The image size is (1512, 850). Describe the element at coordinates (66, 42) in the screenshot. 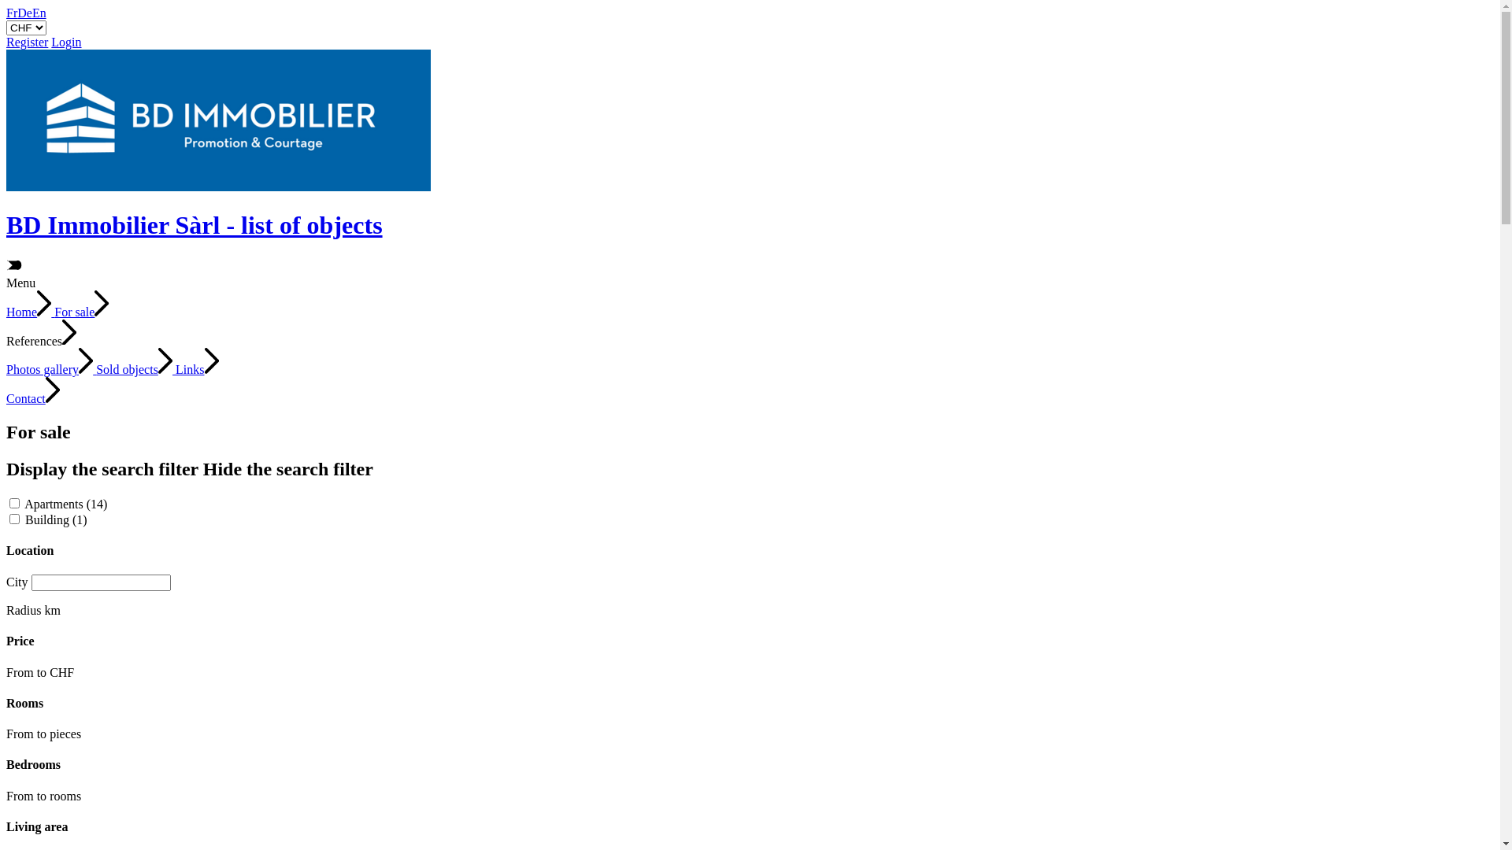

I see `Login` at that location.